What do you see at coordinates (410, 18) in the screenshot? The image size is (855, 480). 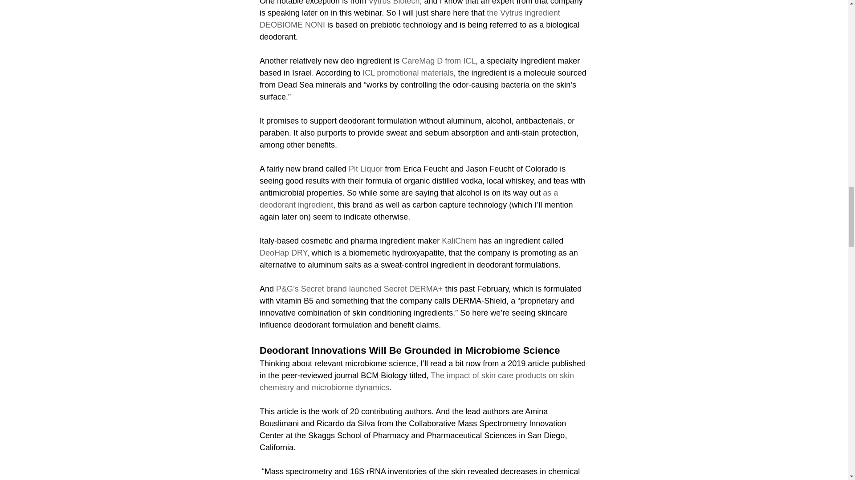 I see `the Vytrus ingredient DEOBIOME NONI` at bounding box center [410, 18].